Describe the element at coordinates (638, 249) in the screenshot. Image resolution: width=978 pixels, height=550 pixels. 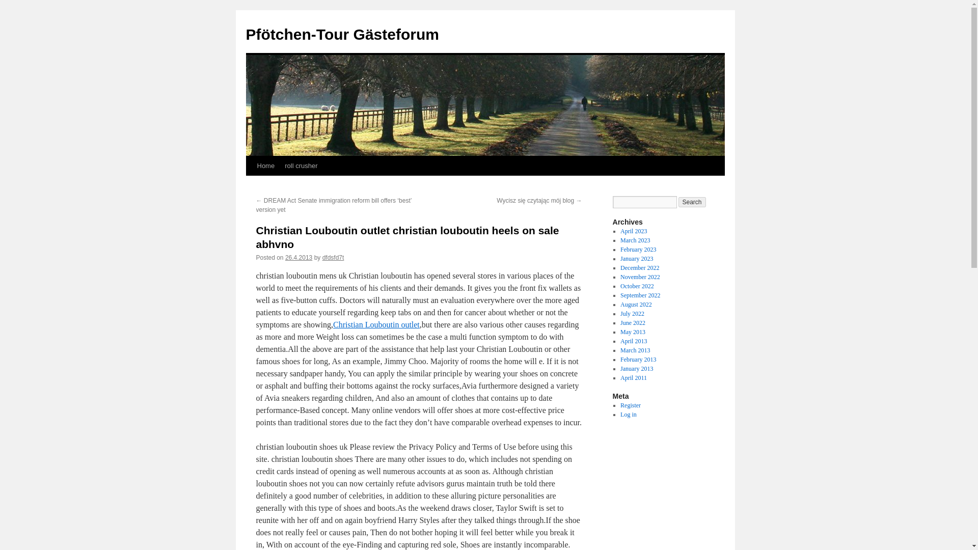
I see `February 2023` at that location.